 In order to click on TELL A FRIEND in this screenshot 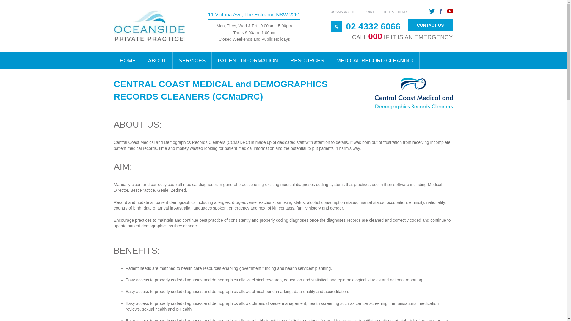, I will do `click(395, 12)`.